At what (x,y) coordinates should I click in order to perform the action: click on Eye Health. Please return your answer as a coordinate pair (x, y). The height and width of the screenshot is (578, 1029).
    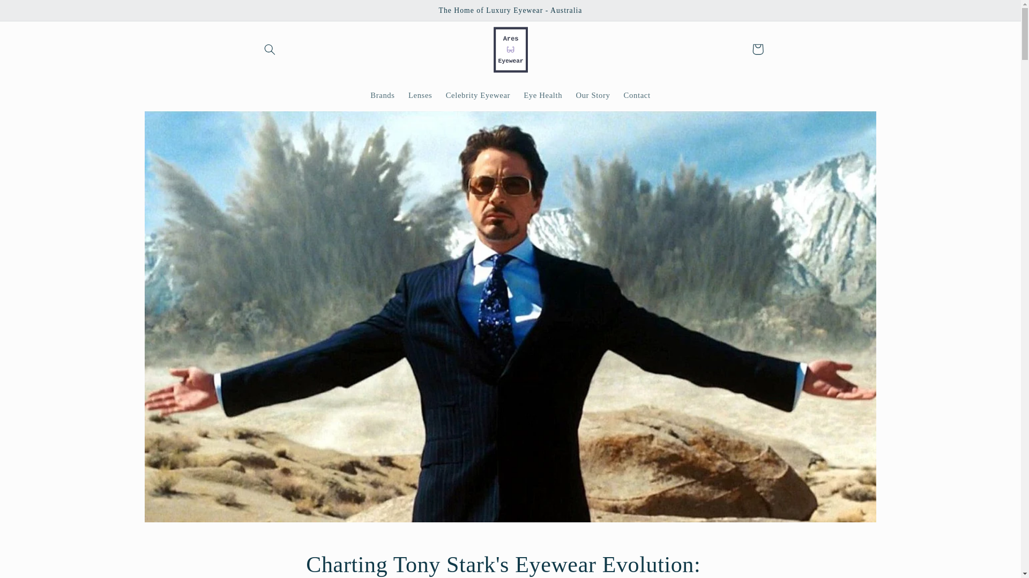
    Looking at the image, I should click on (543, 95).